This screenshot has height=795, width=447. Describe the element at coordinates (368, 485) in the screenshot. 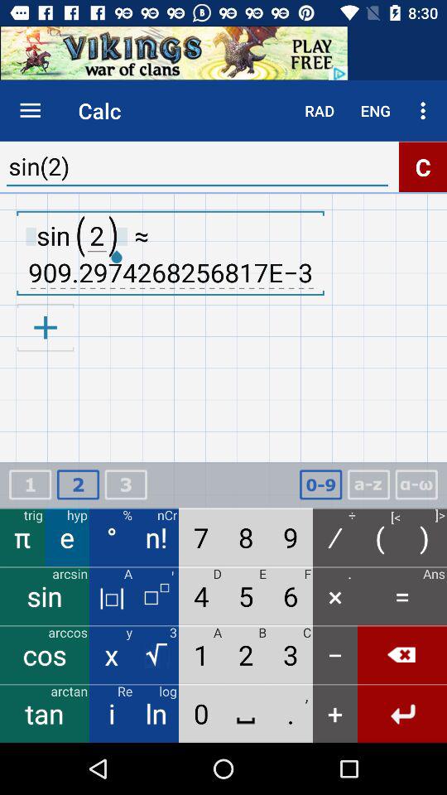

I see `button a-z` at that location.